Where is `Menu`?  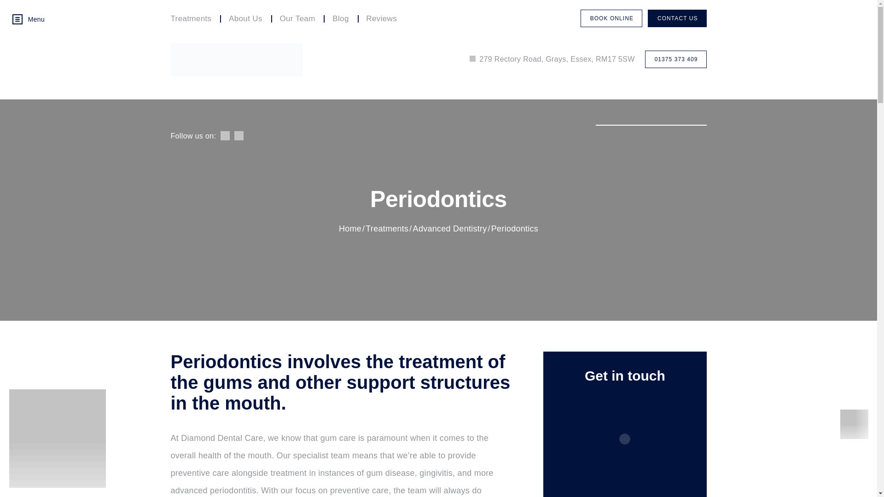
Menu is located at coordinates (38, 19).